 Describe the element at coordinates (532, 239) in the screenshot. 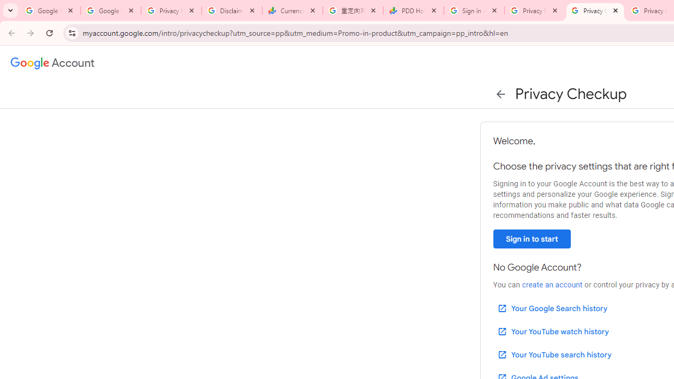

I see `Sign in to start` at that location.